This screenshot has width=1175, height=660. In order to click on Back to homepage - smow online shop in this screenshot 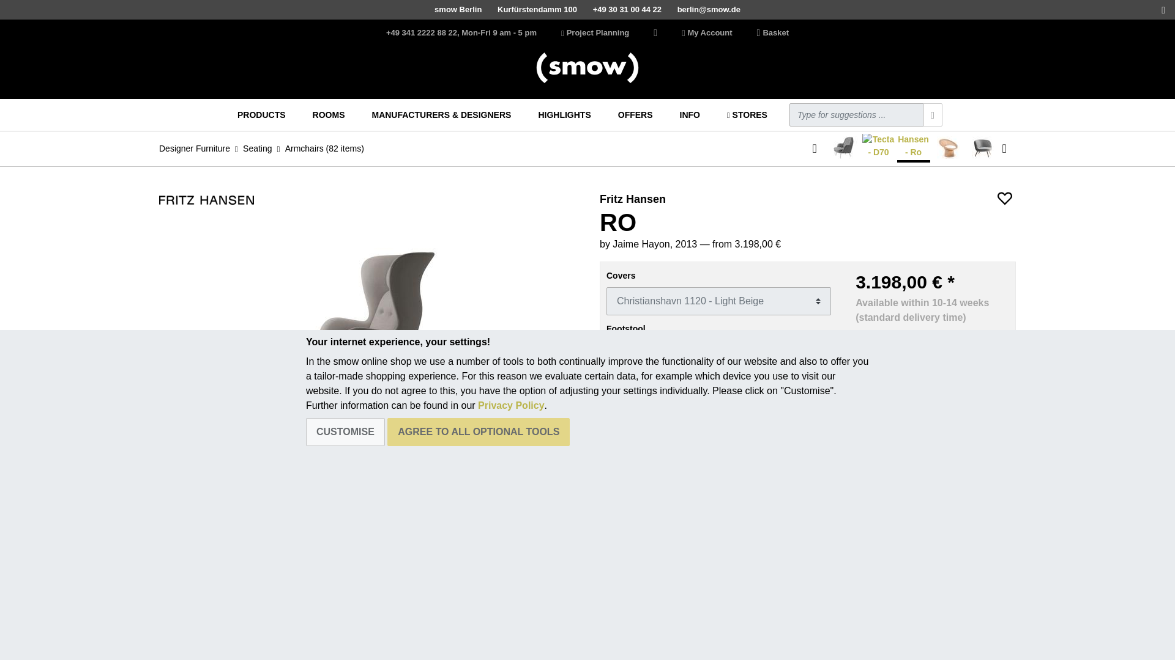, I will do `click(587, 68)`.